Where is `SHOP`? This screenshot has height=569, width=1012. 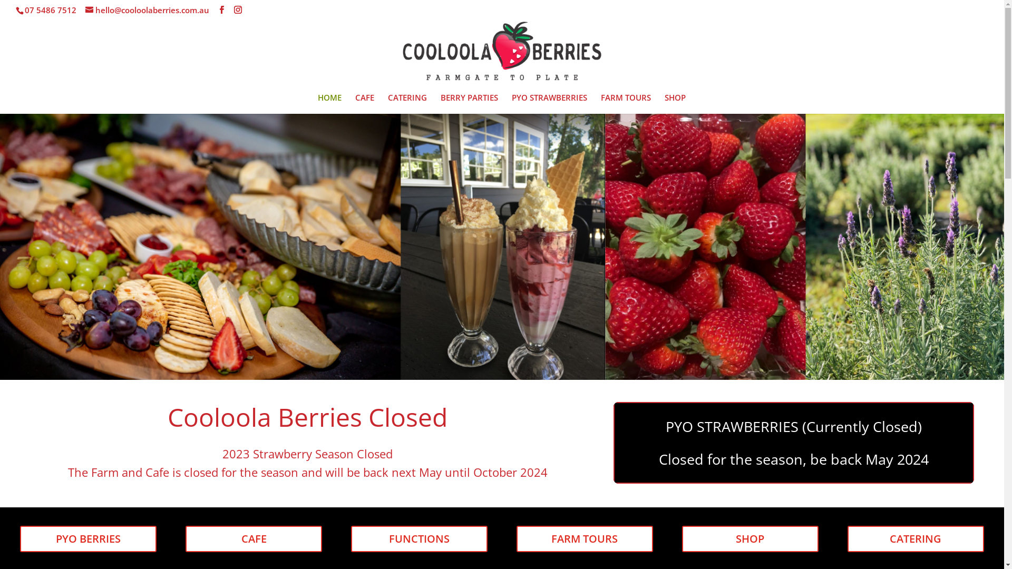
SHOP is located at coordinates (675, 104).